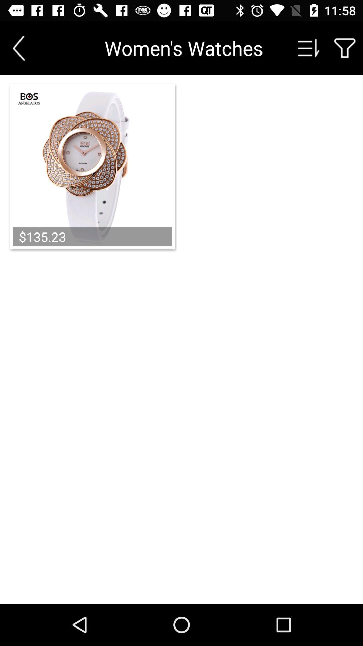 The height and width of the screenshot is (646, 363). What do you see at coordinates (309, 48) in the screenshot?
I see `drop down menu` at bounding box center [309, 48].